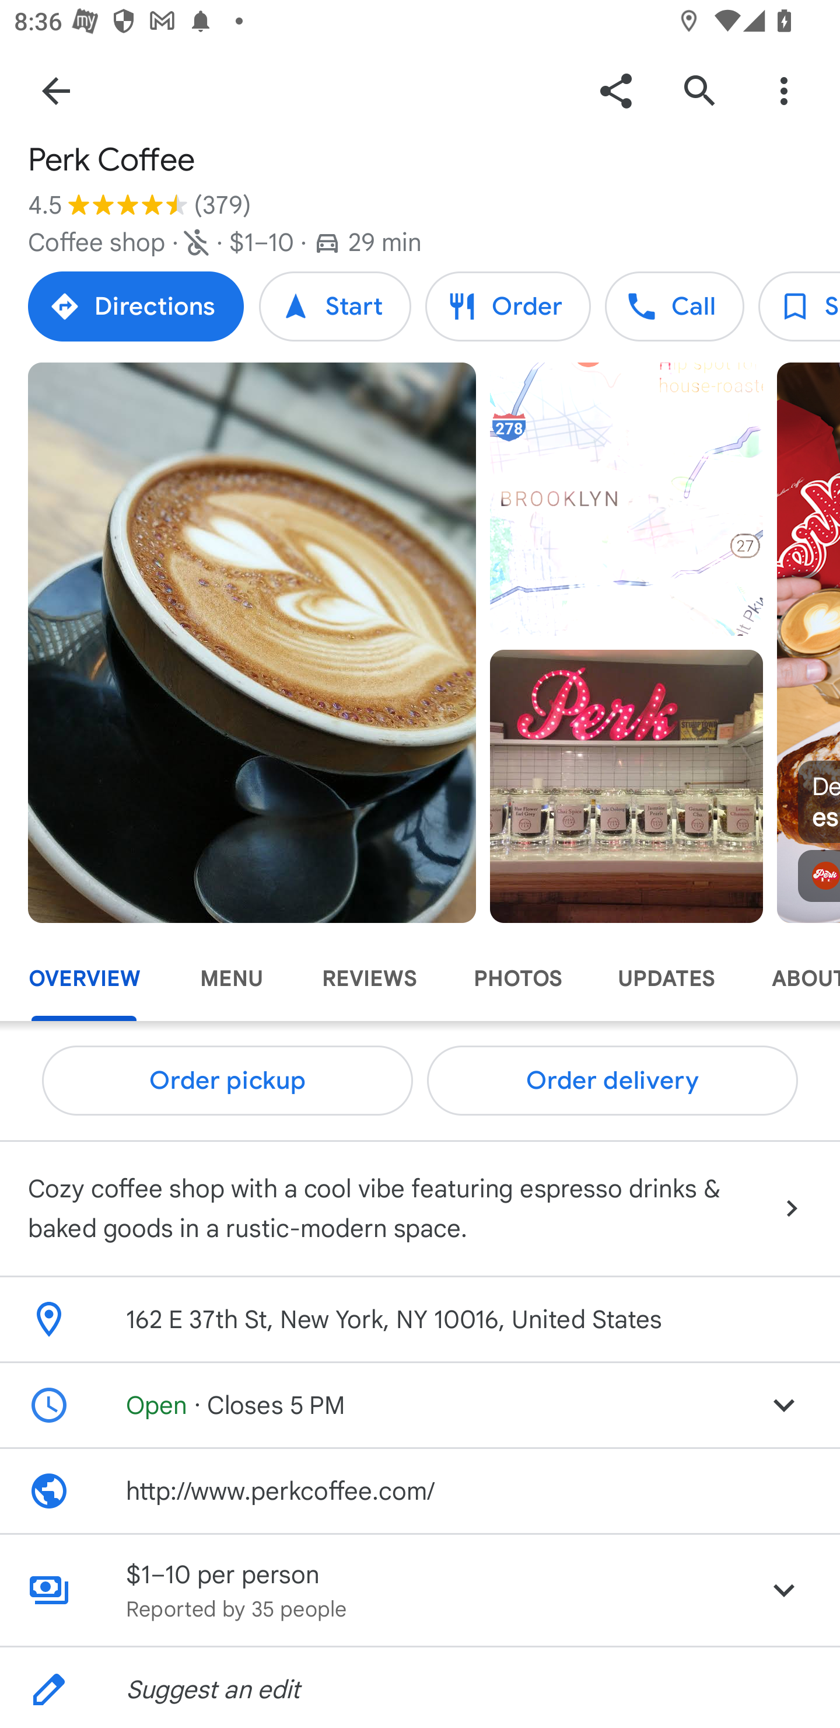 This screenshot has width=840, height=1728. Describe the element at coordinates (792, 978) in the screenshot. I see `ABOUT About` at that location.